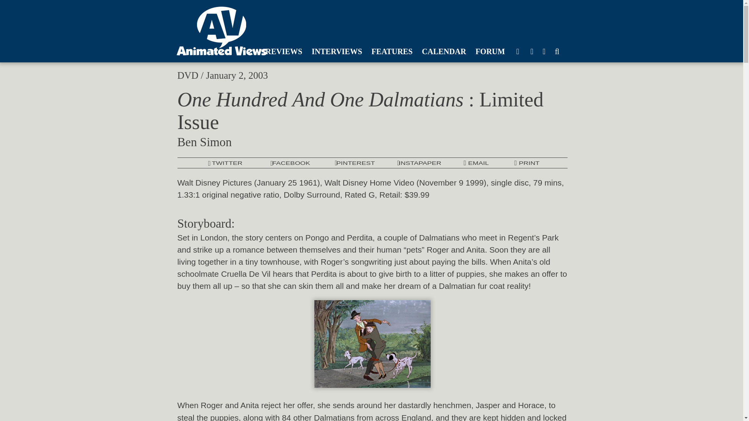 The image size is (749, 421). I want to click on Ben Simon, so click(204, 142).